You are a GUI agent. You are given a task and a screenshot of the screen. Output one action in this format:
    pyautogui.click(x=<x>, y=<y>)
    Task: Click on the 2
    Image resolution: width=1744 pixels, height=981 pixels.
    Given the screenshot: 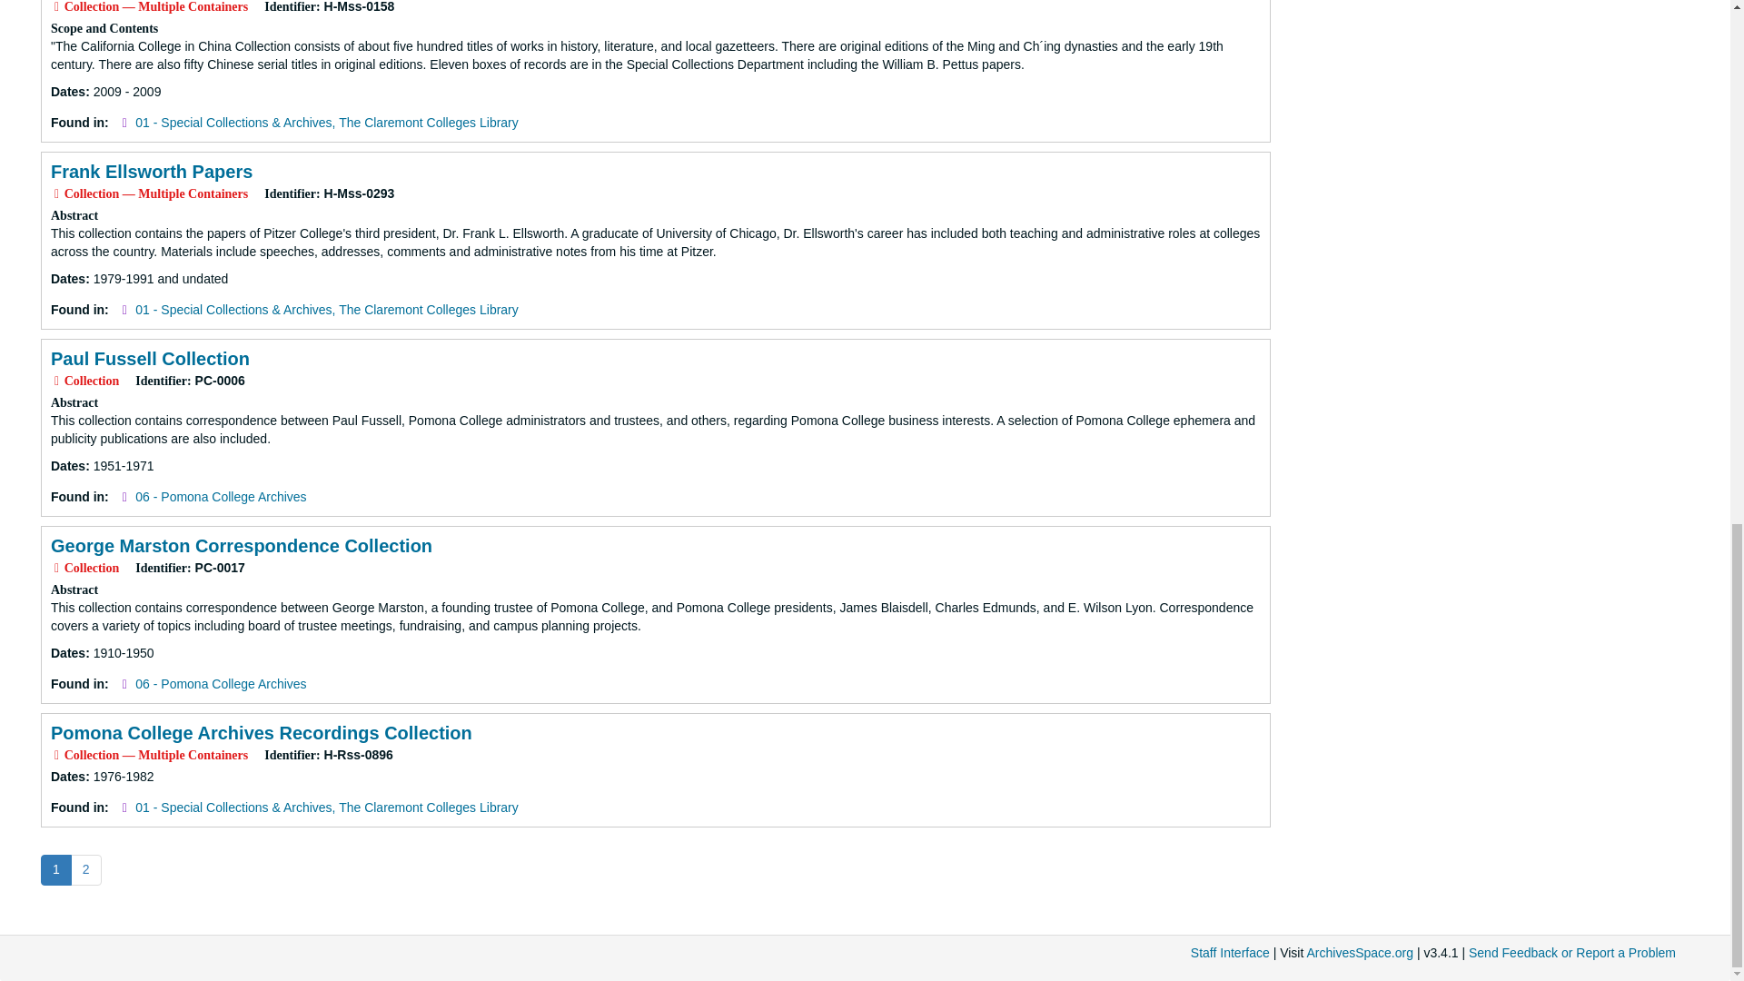 What is the action you would take?
    pyautogui.click(x=85, y=870)
    